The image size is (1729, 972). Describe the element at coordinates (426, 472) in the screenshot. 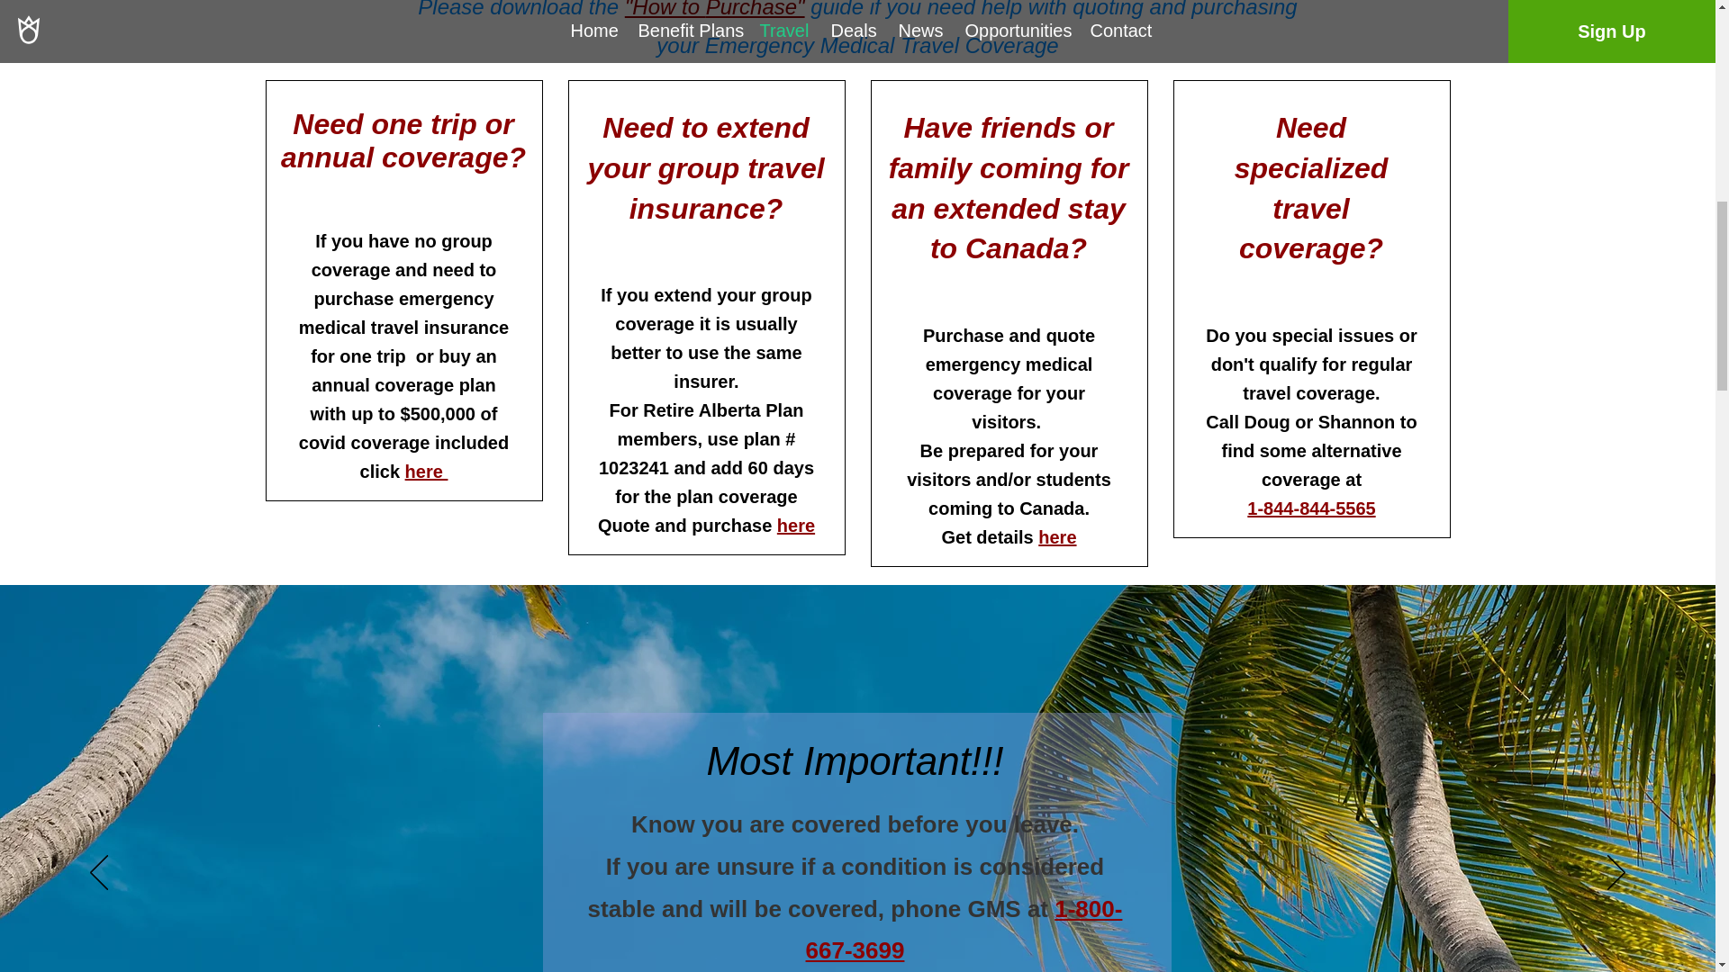

I see `here ` at that location.